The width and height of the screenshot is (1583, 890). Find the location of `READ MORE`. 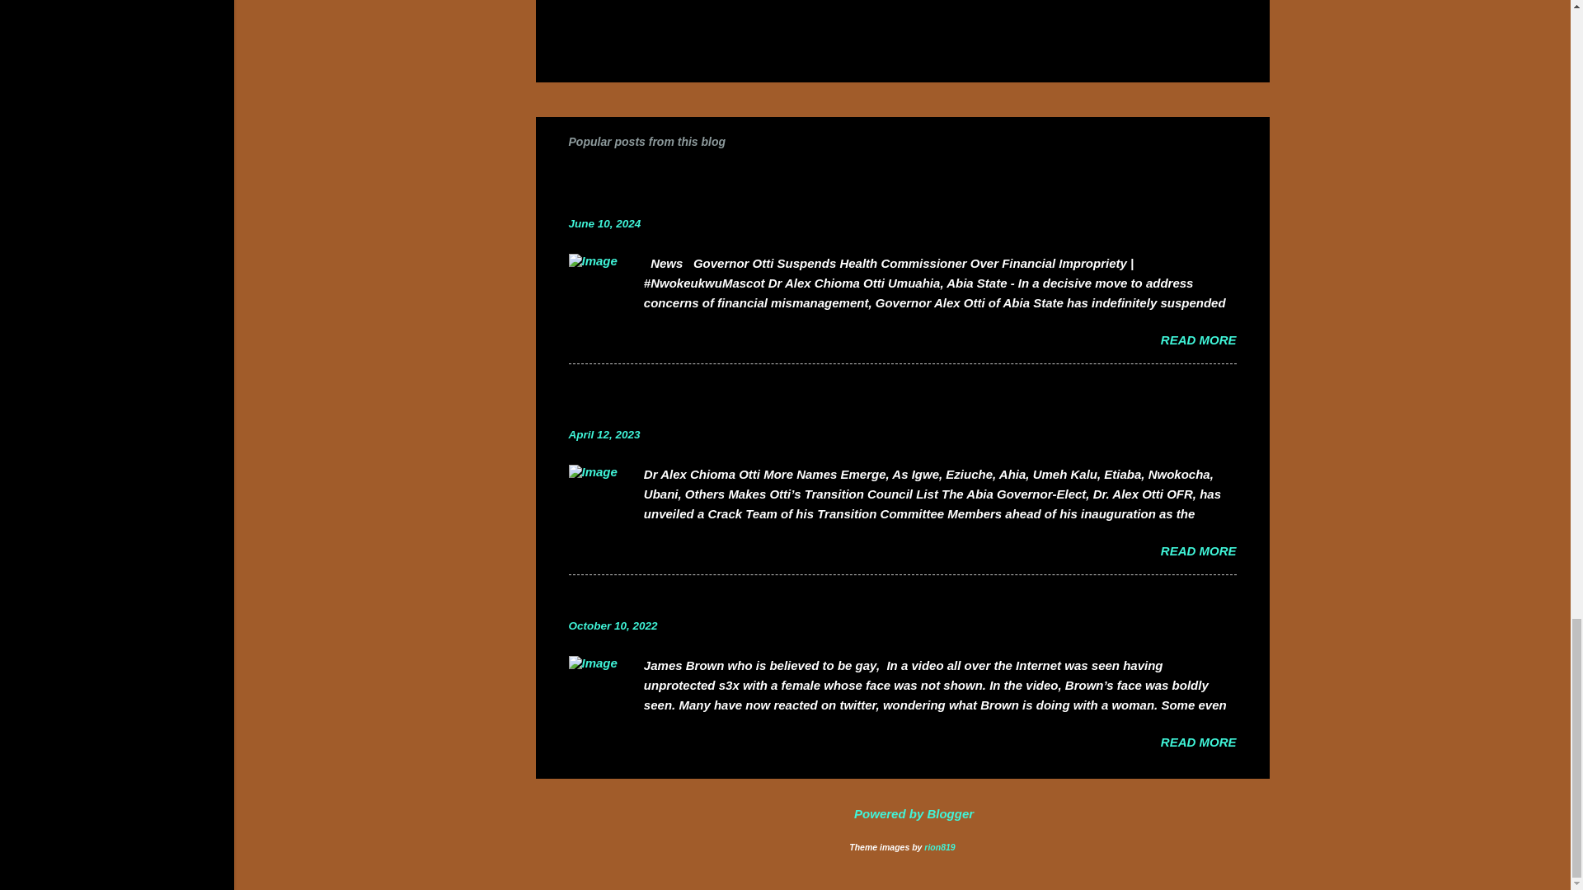

READ MORE is located at coordinates (1198, 550).